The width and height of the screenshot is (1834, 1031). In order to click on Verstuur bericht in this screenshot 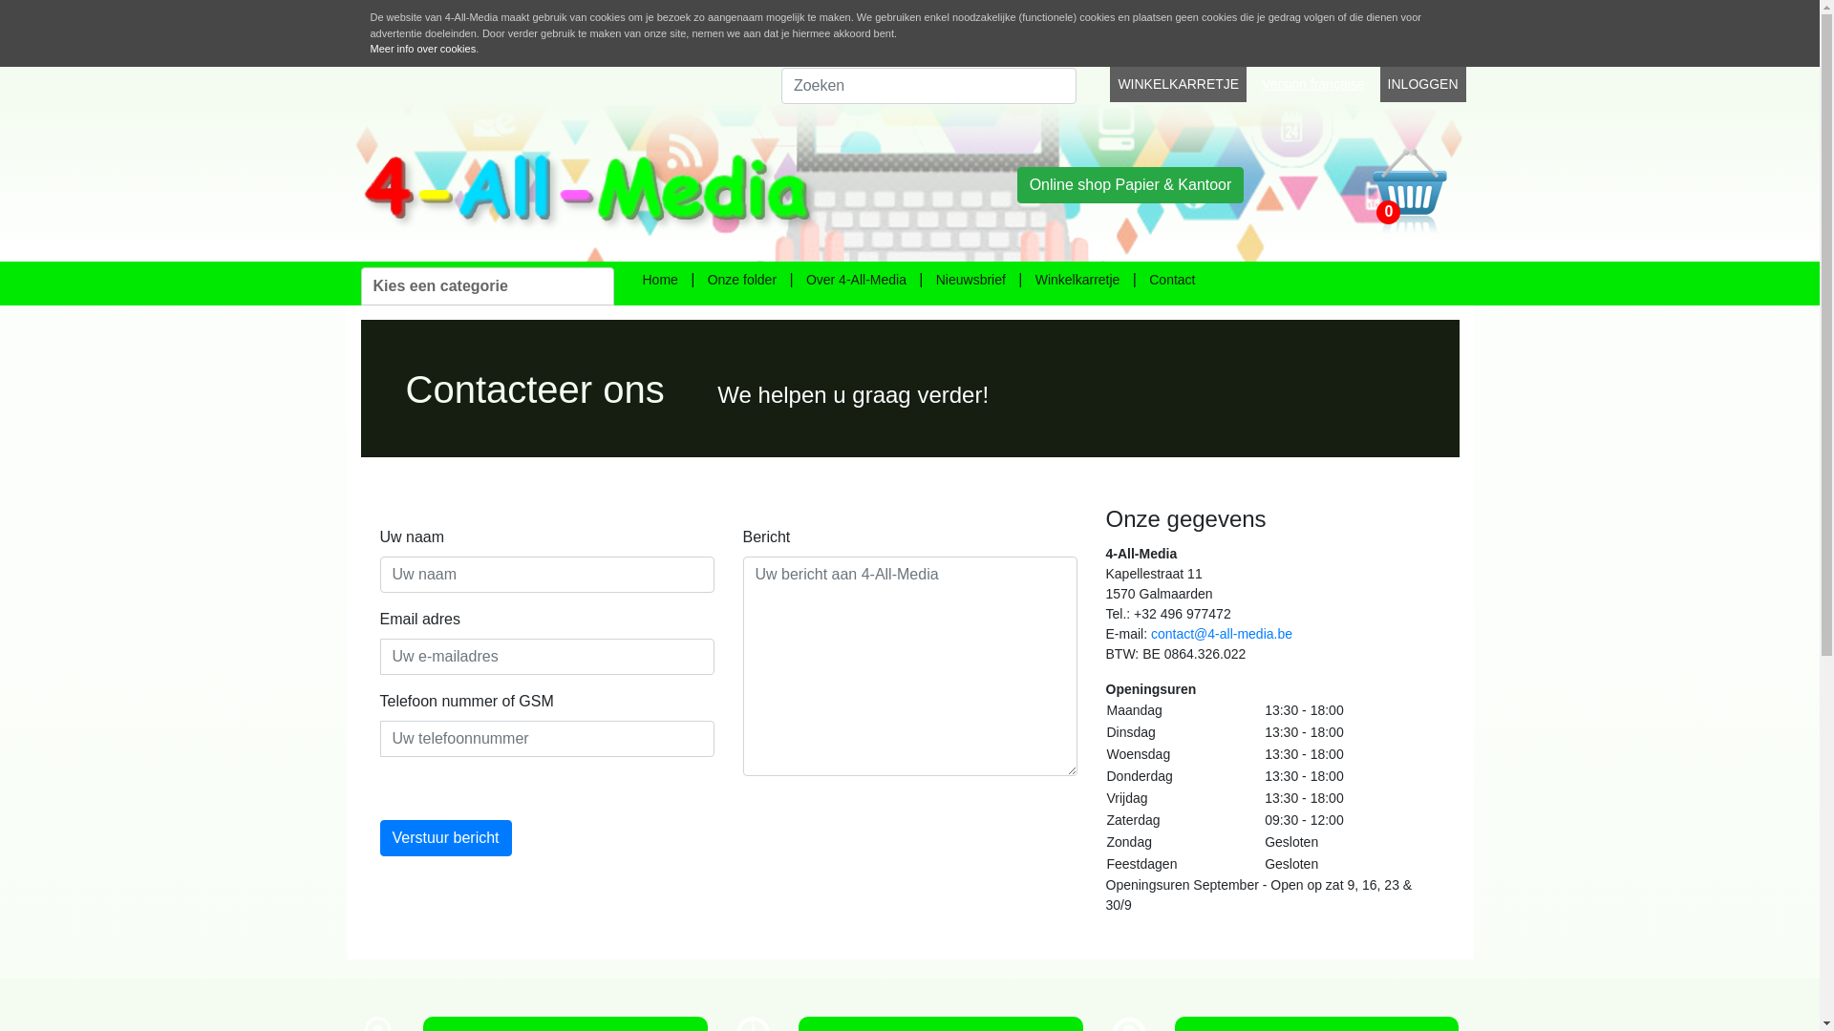, I will do `click(446, 838)`.